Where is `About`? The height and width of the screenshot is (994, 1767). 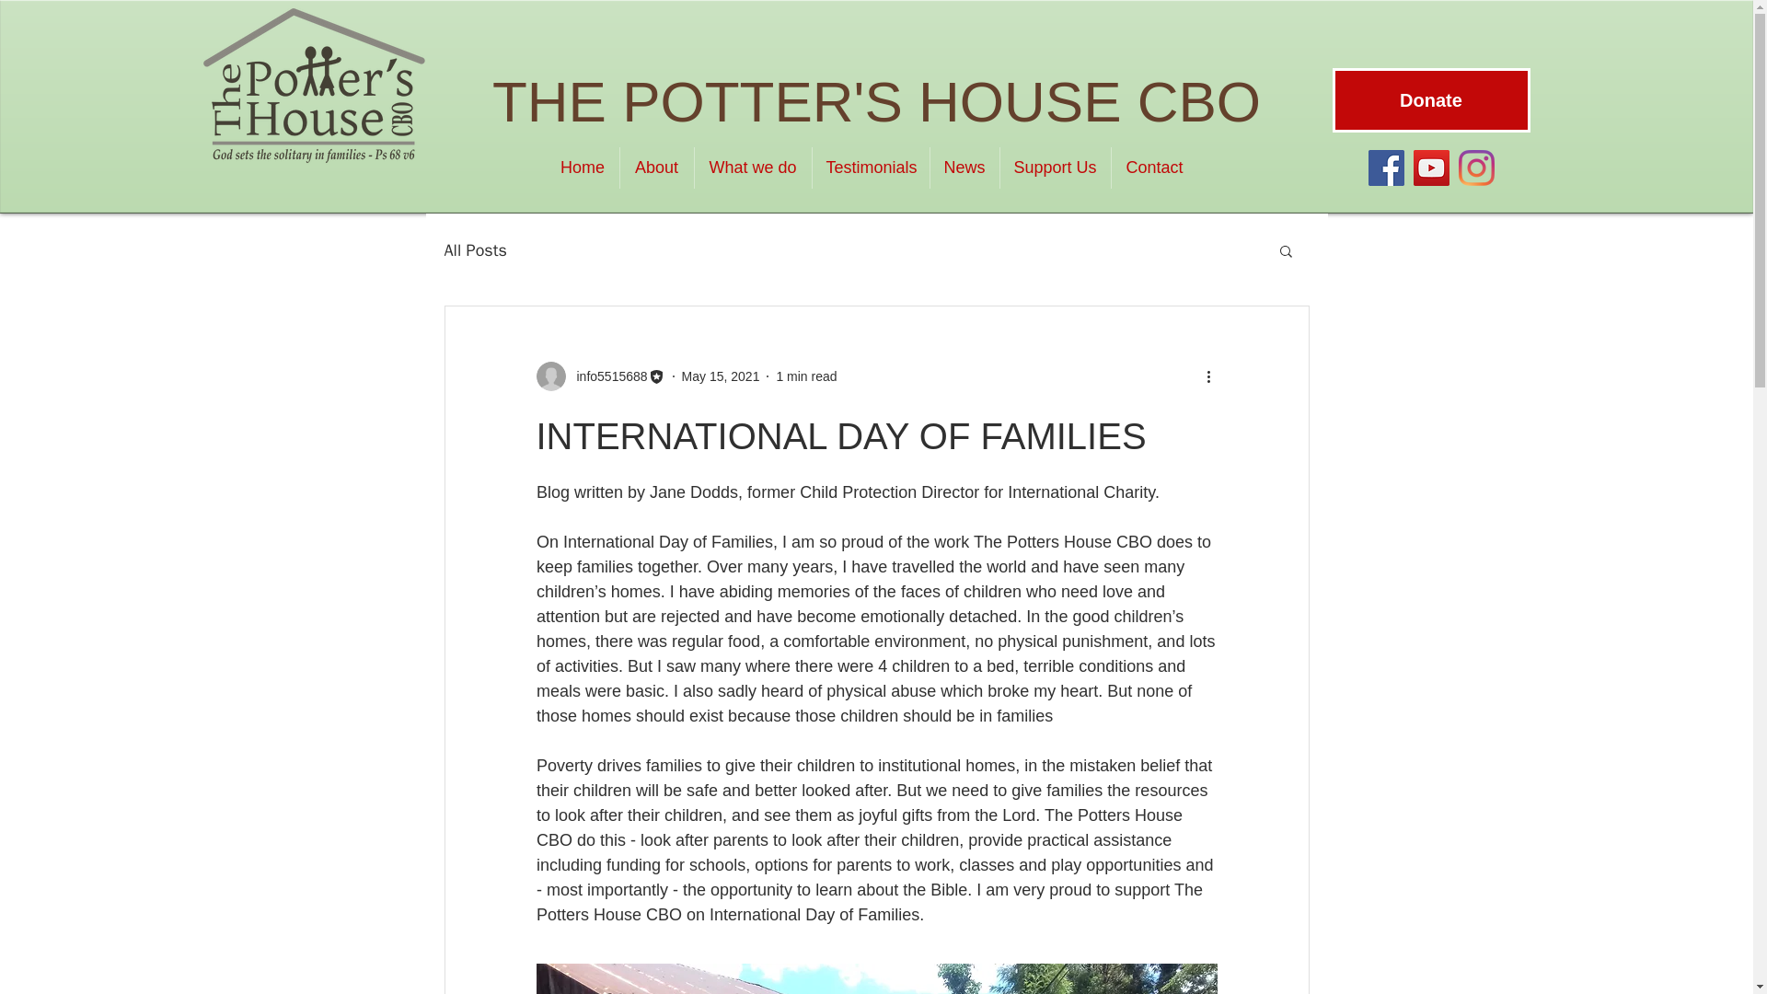
About is located at coordinates (657, 168).